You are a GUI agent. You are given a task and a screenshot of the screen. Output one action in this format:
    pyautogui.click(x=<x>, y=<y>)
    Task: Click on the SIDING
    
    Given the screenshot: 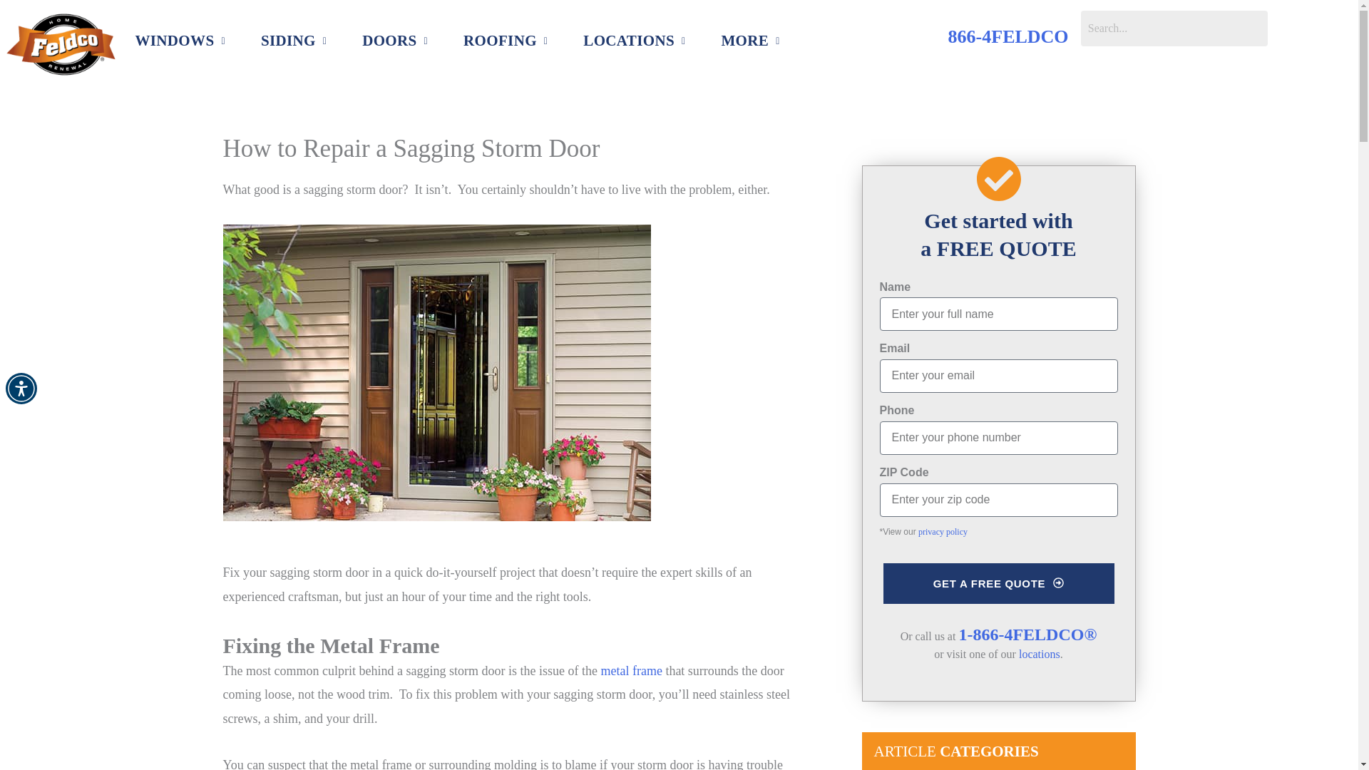 What is the action you would take?
    pyautogui.click(x=294, y=41)
    